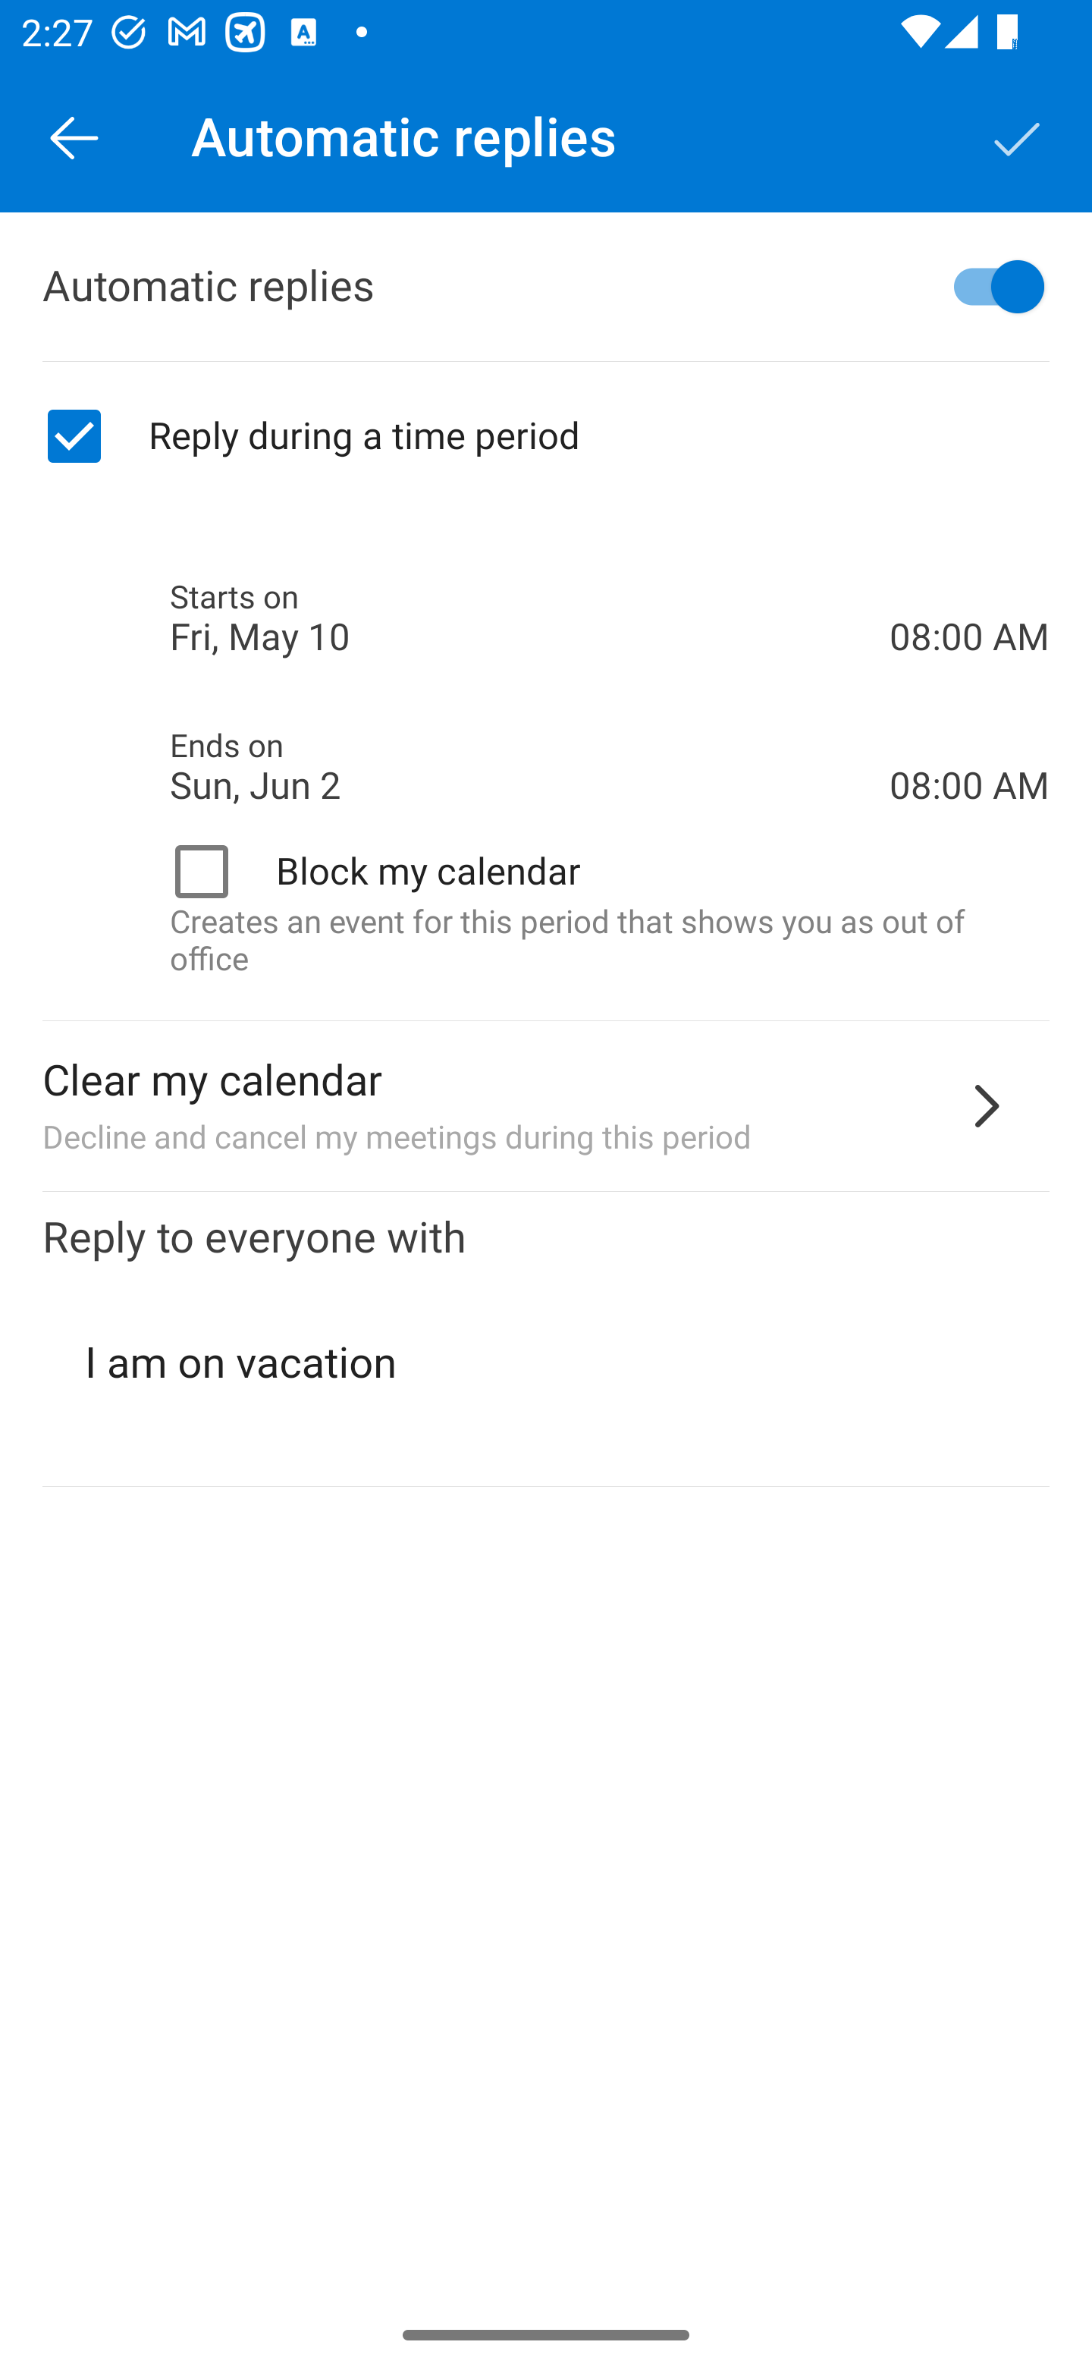  What do you see at coordinates (969, 586) in the screenshot?
I see `08:00 AM` at bounding box center [969, 586].